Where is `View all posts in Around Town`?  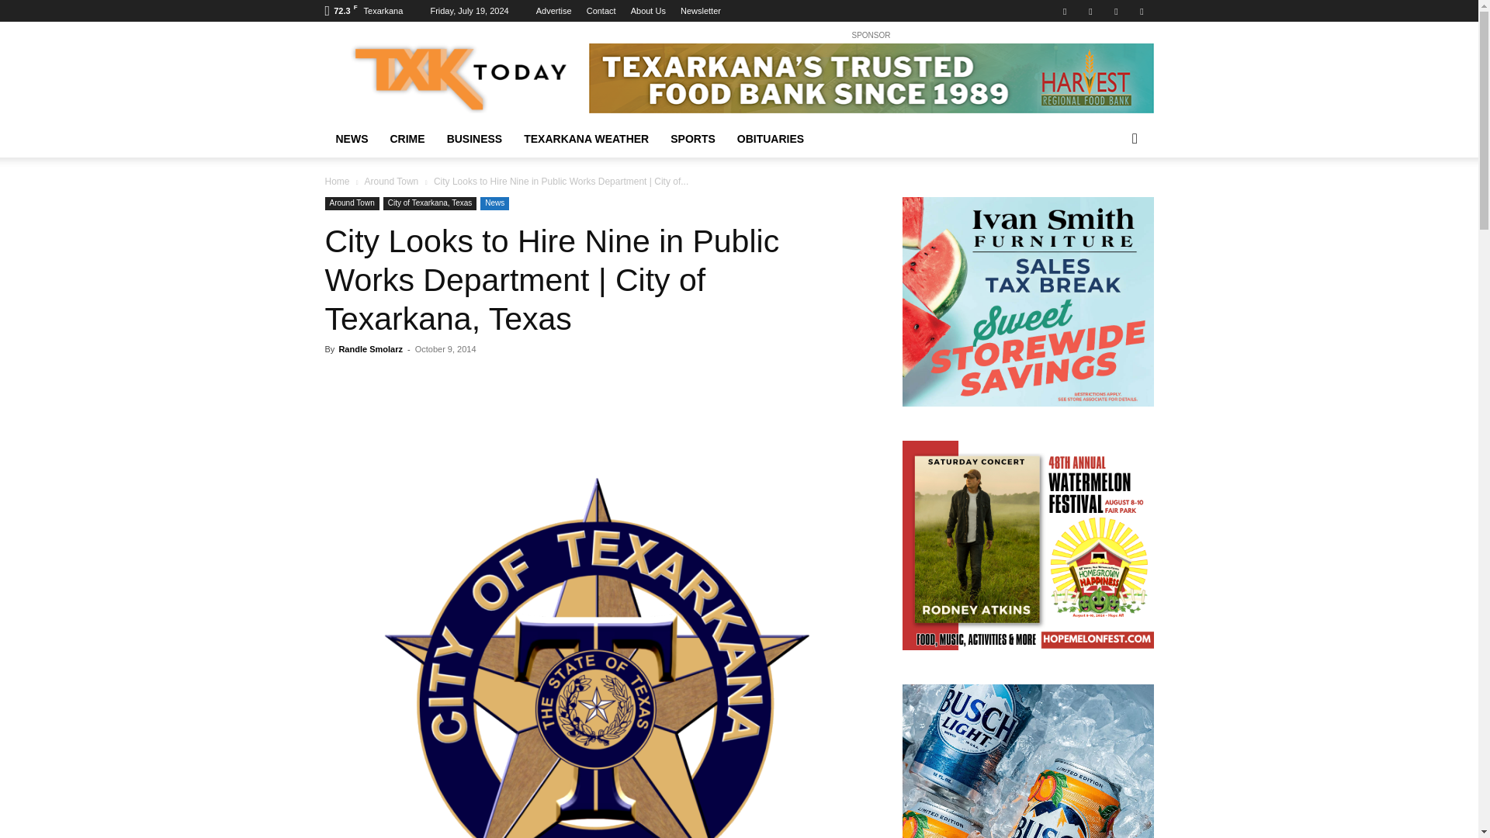 View all posts in Around Town is located at coordinates (391, 181).